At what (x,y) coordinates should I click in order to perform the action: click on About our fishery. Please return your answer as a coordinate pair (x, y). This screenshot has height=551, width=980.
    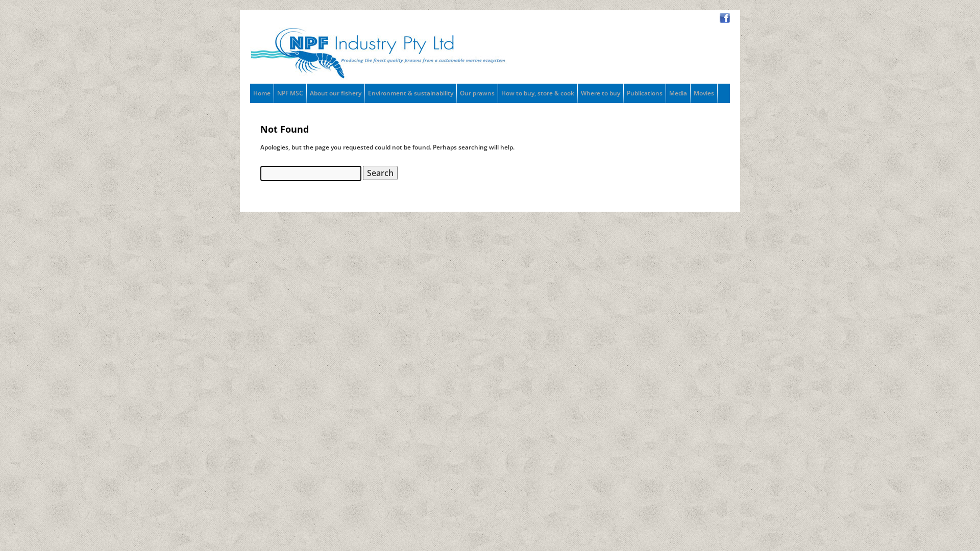
    Looking at the image, I should click on (336, 93).